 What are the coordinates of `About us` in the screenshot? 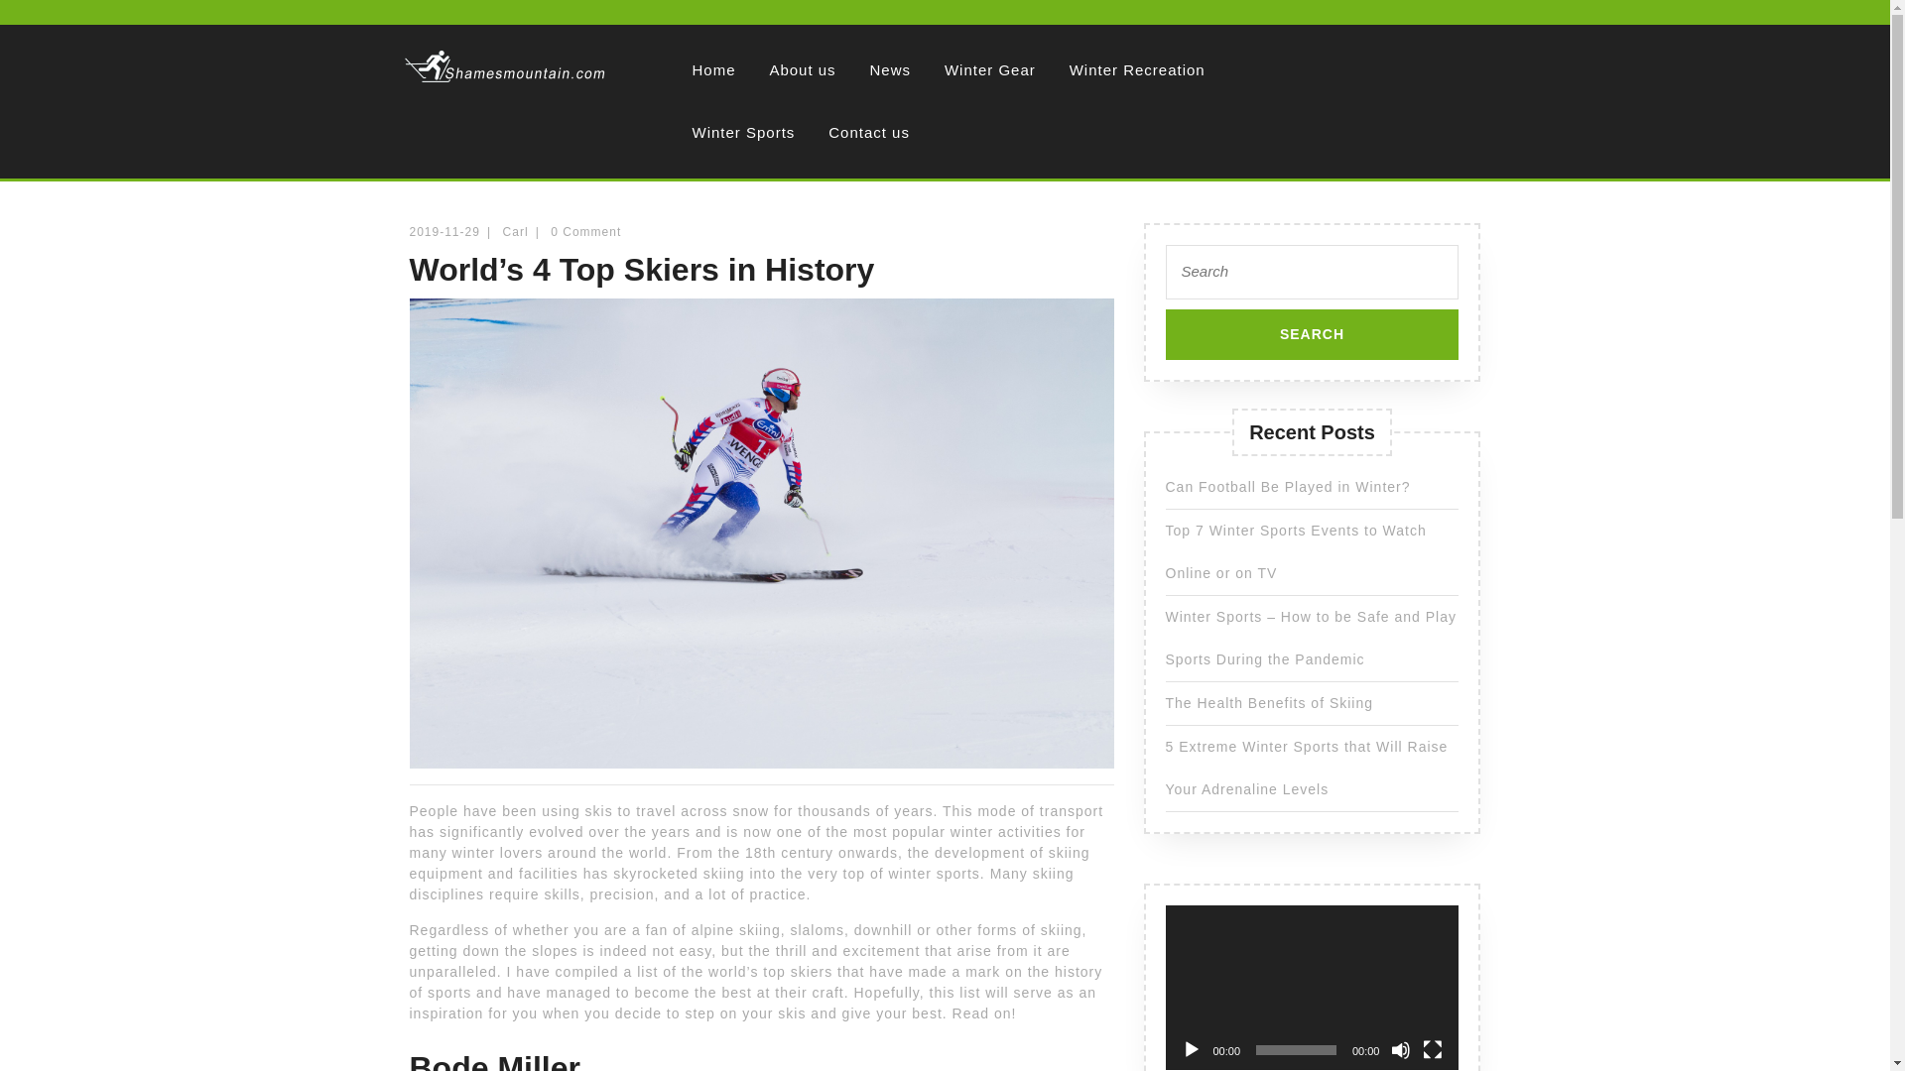 It's located at (802, 69).